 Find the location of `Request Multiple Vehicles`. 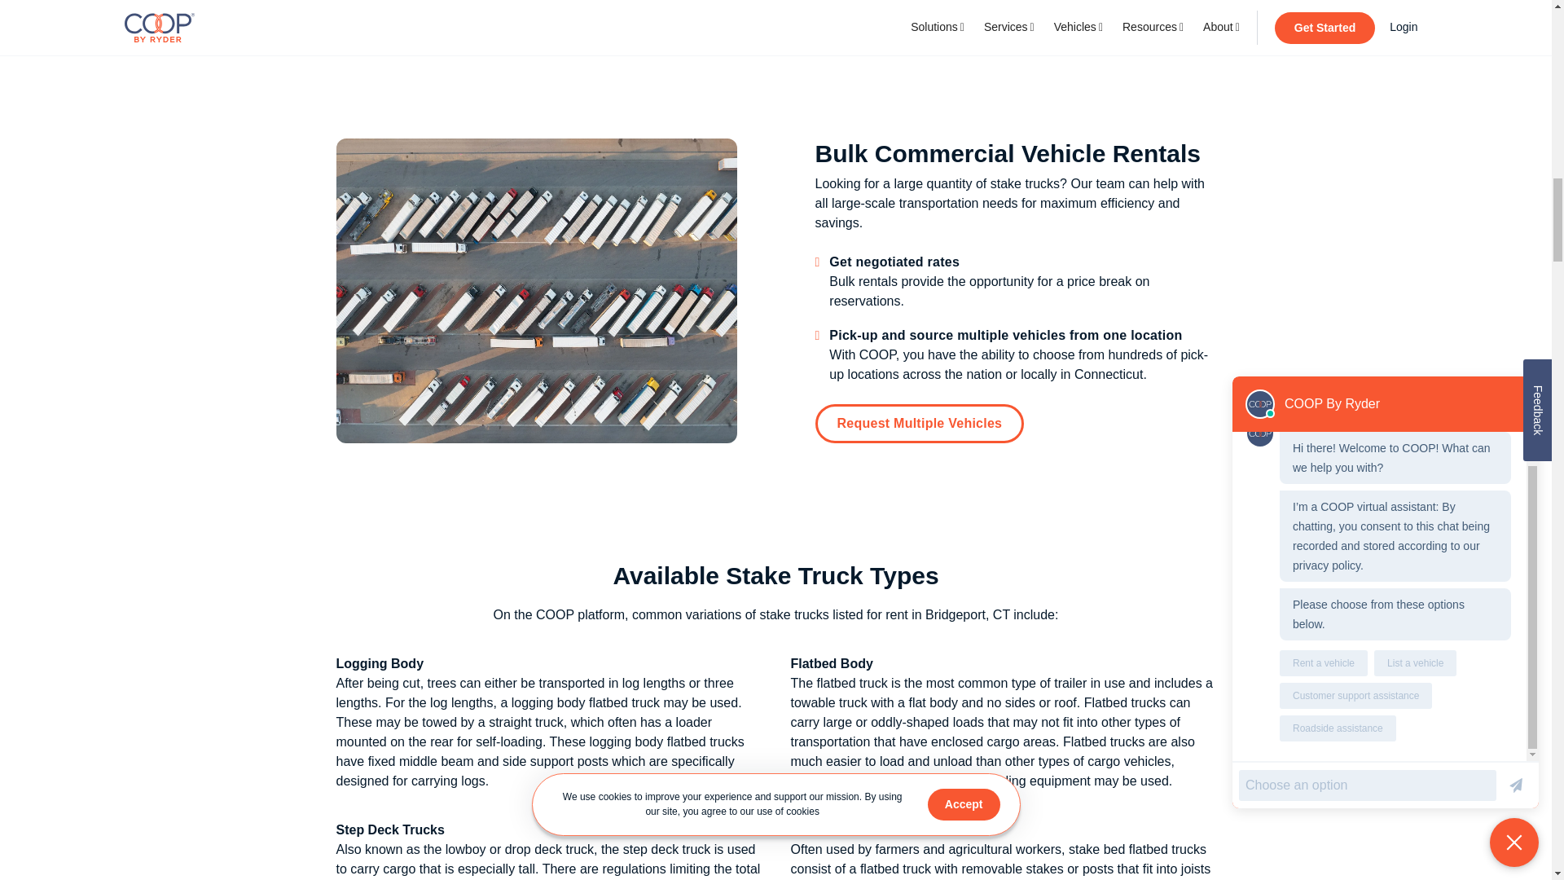

Request Multiple Vehicles is located at coordinates (919, 424).